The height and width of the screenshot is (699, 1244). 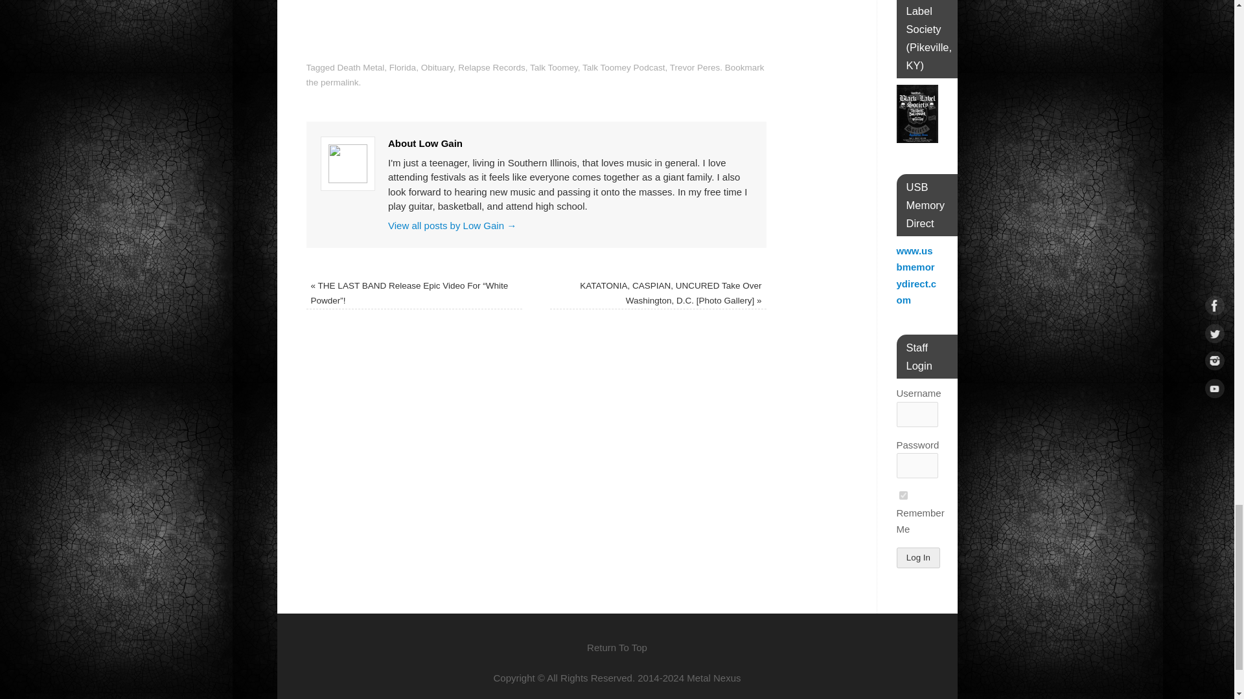 What do you see at coordinates (402, 67) in the screenshot?
I see `Florida` at bounding box center [402, 67].